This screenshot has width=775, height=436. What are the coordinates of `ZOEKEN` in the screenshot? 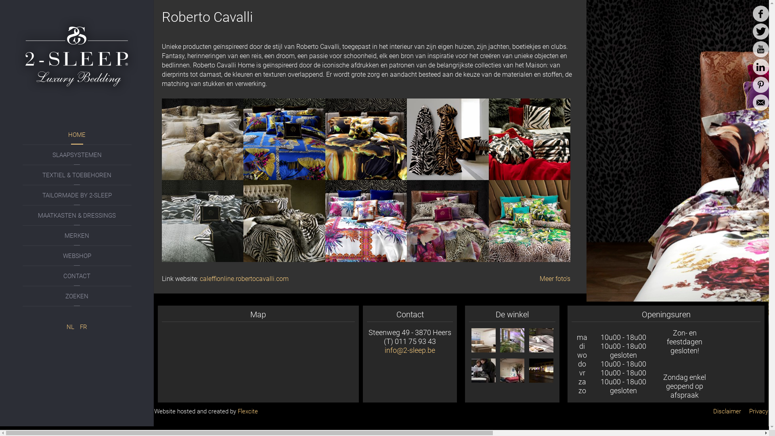 It's located at (77, 296).